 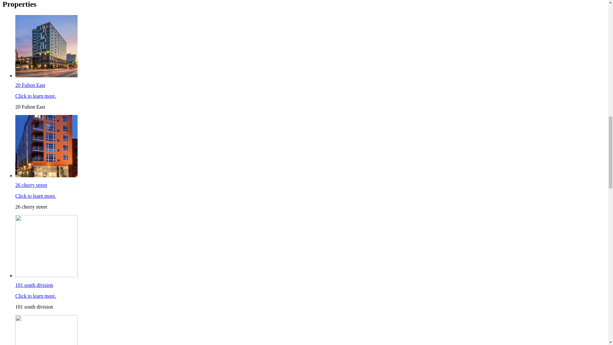 What do you see at coordinates (7, 169) in the screenshot?
I see `prev` at bounding box center [7, 169].